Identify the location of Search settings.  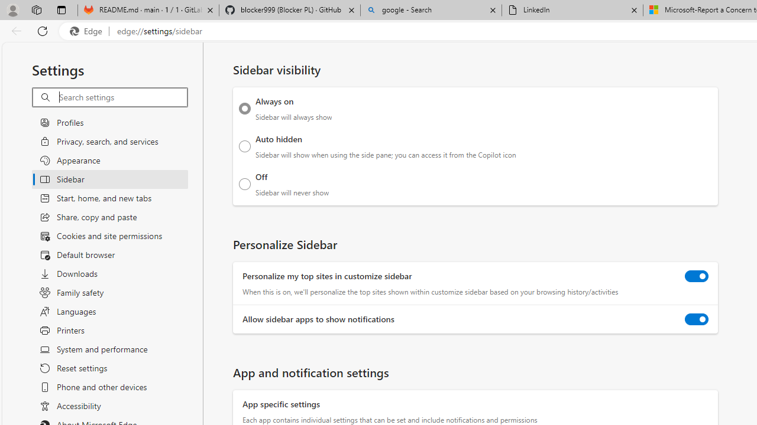
(123, 97).